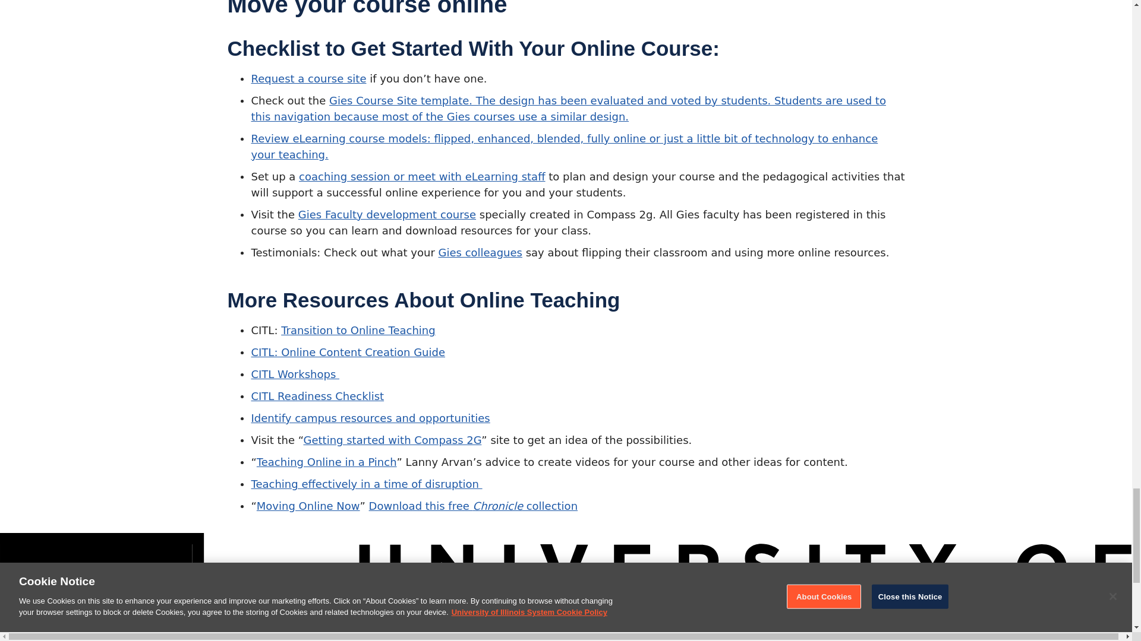 This screenshot has height=641, width=1141. Describe the element at coordinates (366, 484) in the screenshot. I see `Teaching effectively in a time of disruption ` at that location.